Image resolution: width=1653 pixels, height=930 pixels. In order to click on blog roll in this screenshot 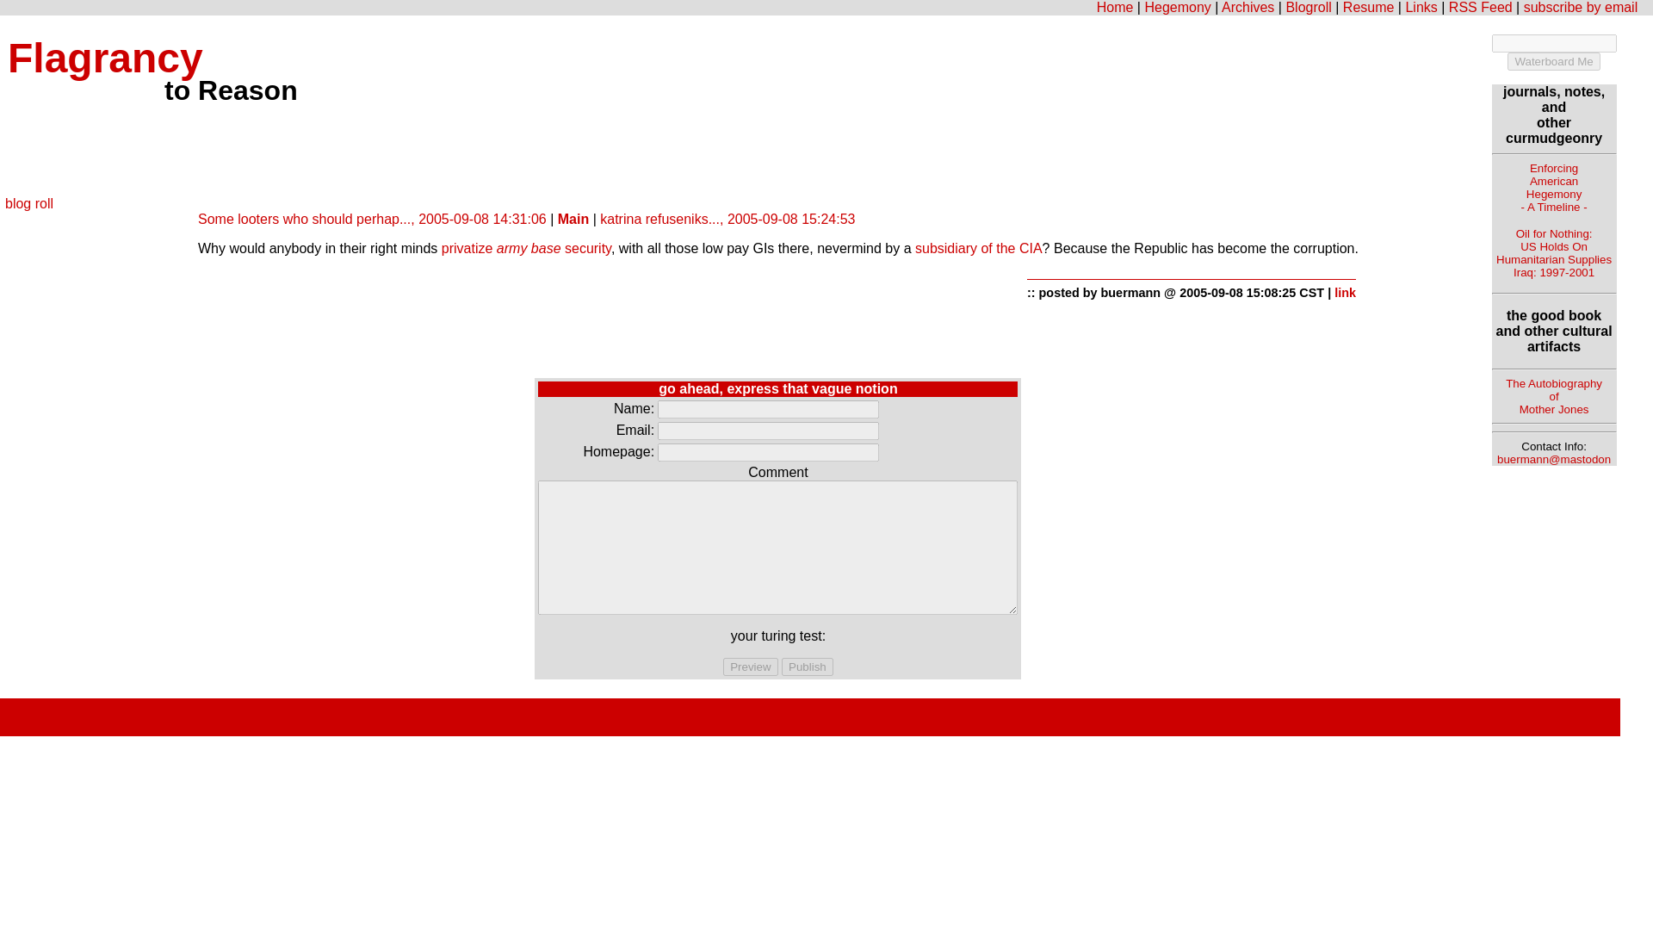, I will do `click(28, 203)`.